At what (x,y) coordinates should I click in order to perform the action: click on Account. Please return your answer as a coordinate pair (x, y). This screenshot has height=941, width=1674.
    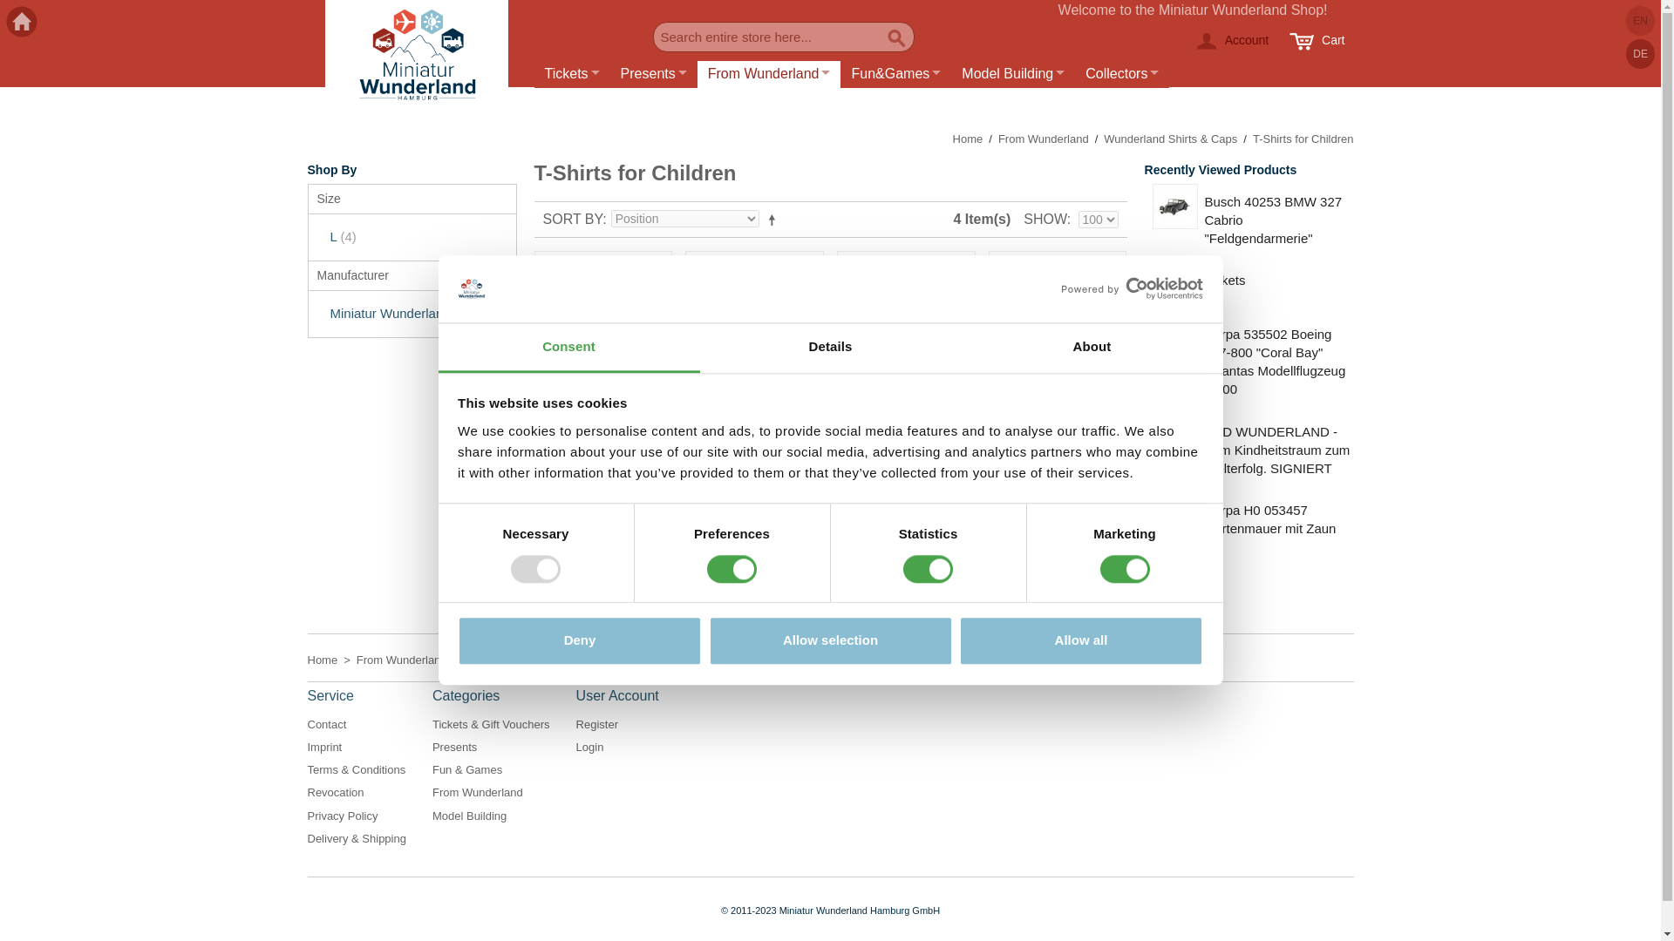
    Looking at the image, I should click on (1231, 40).